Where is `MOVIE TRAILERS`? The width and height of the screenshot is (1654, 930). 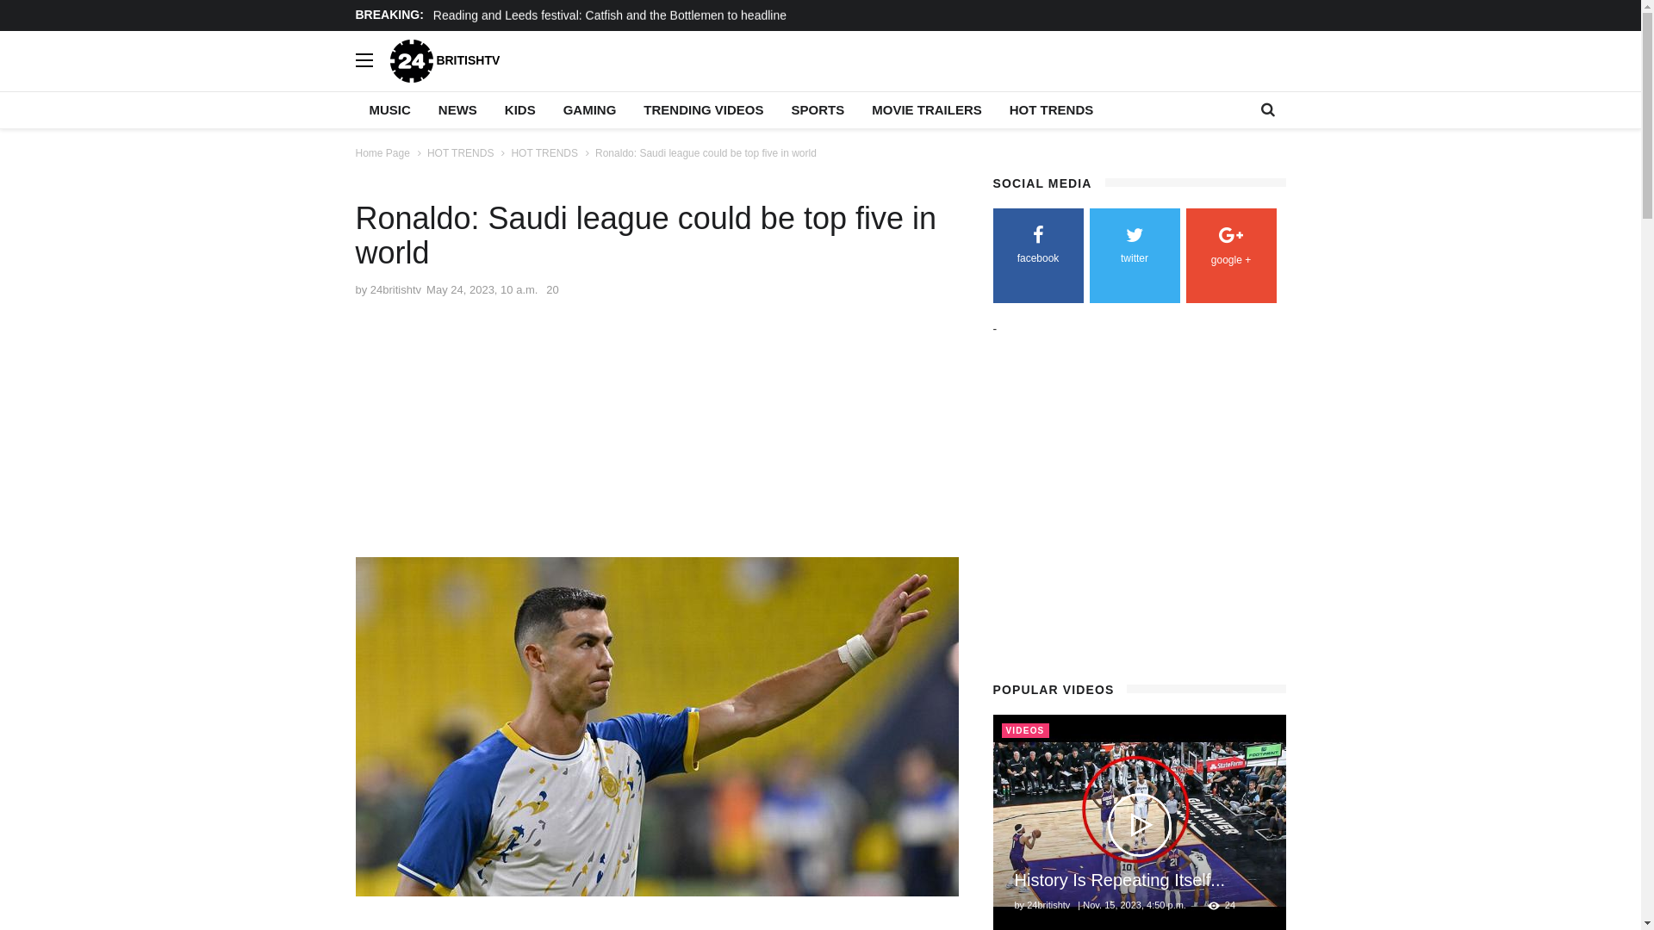
MOVIE TRAILERS is located at coordinates (927, 110).